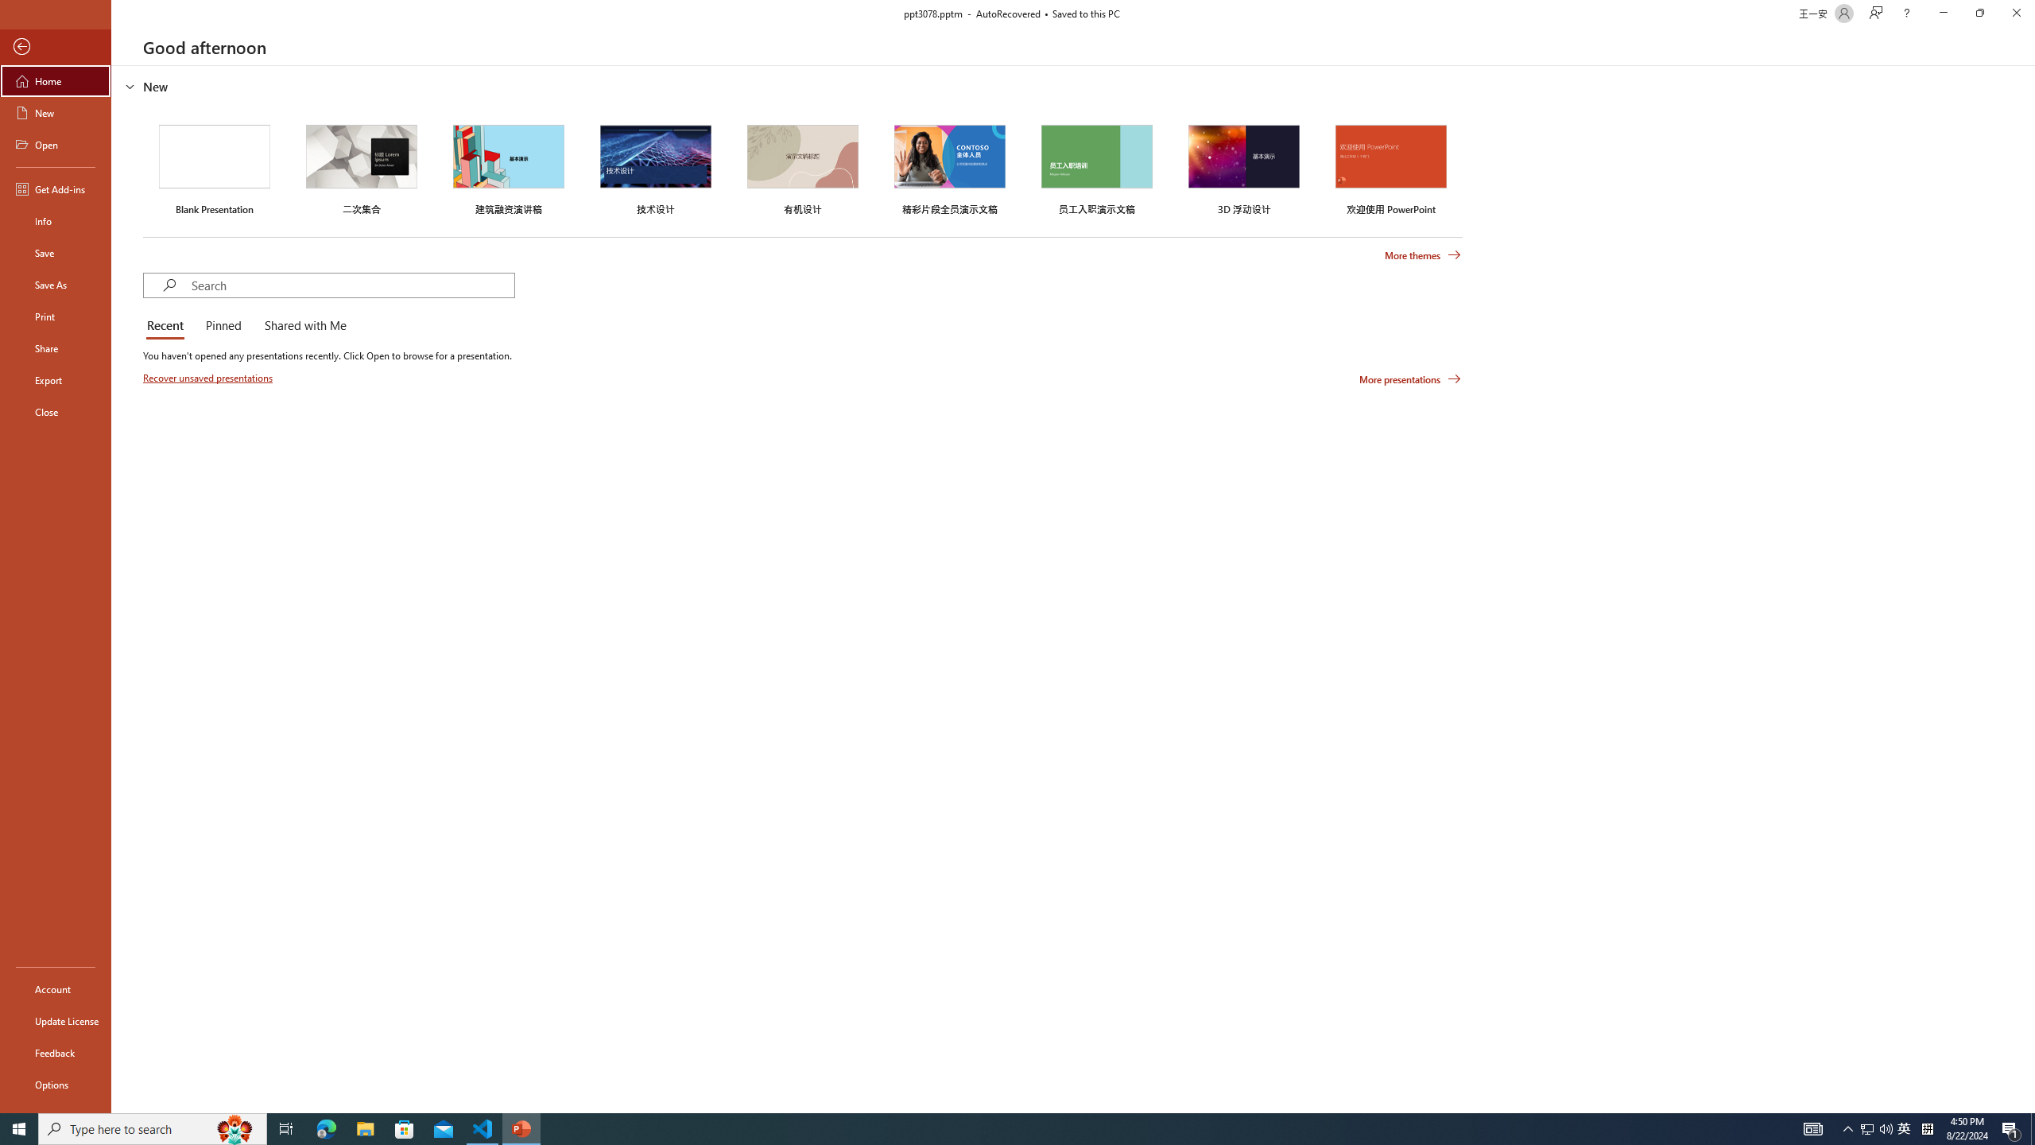  I want to click on Feedback, so click(56, 1053).